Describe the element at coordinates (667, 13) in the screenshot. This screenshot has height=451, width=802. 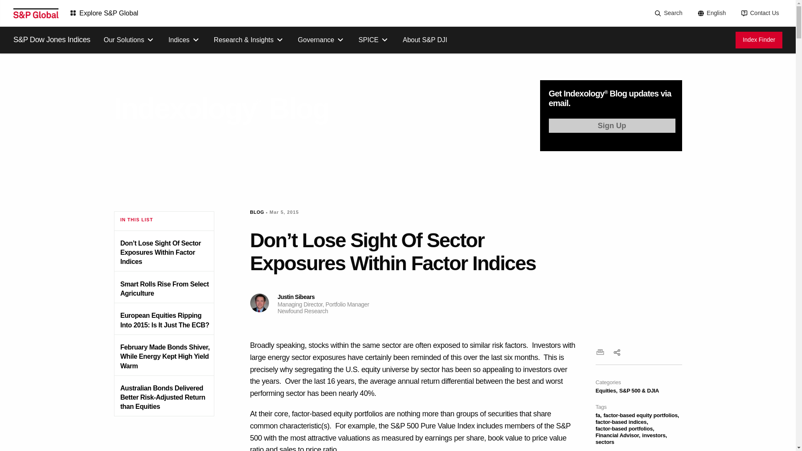
I see `Search` at that location.